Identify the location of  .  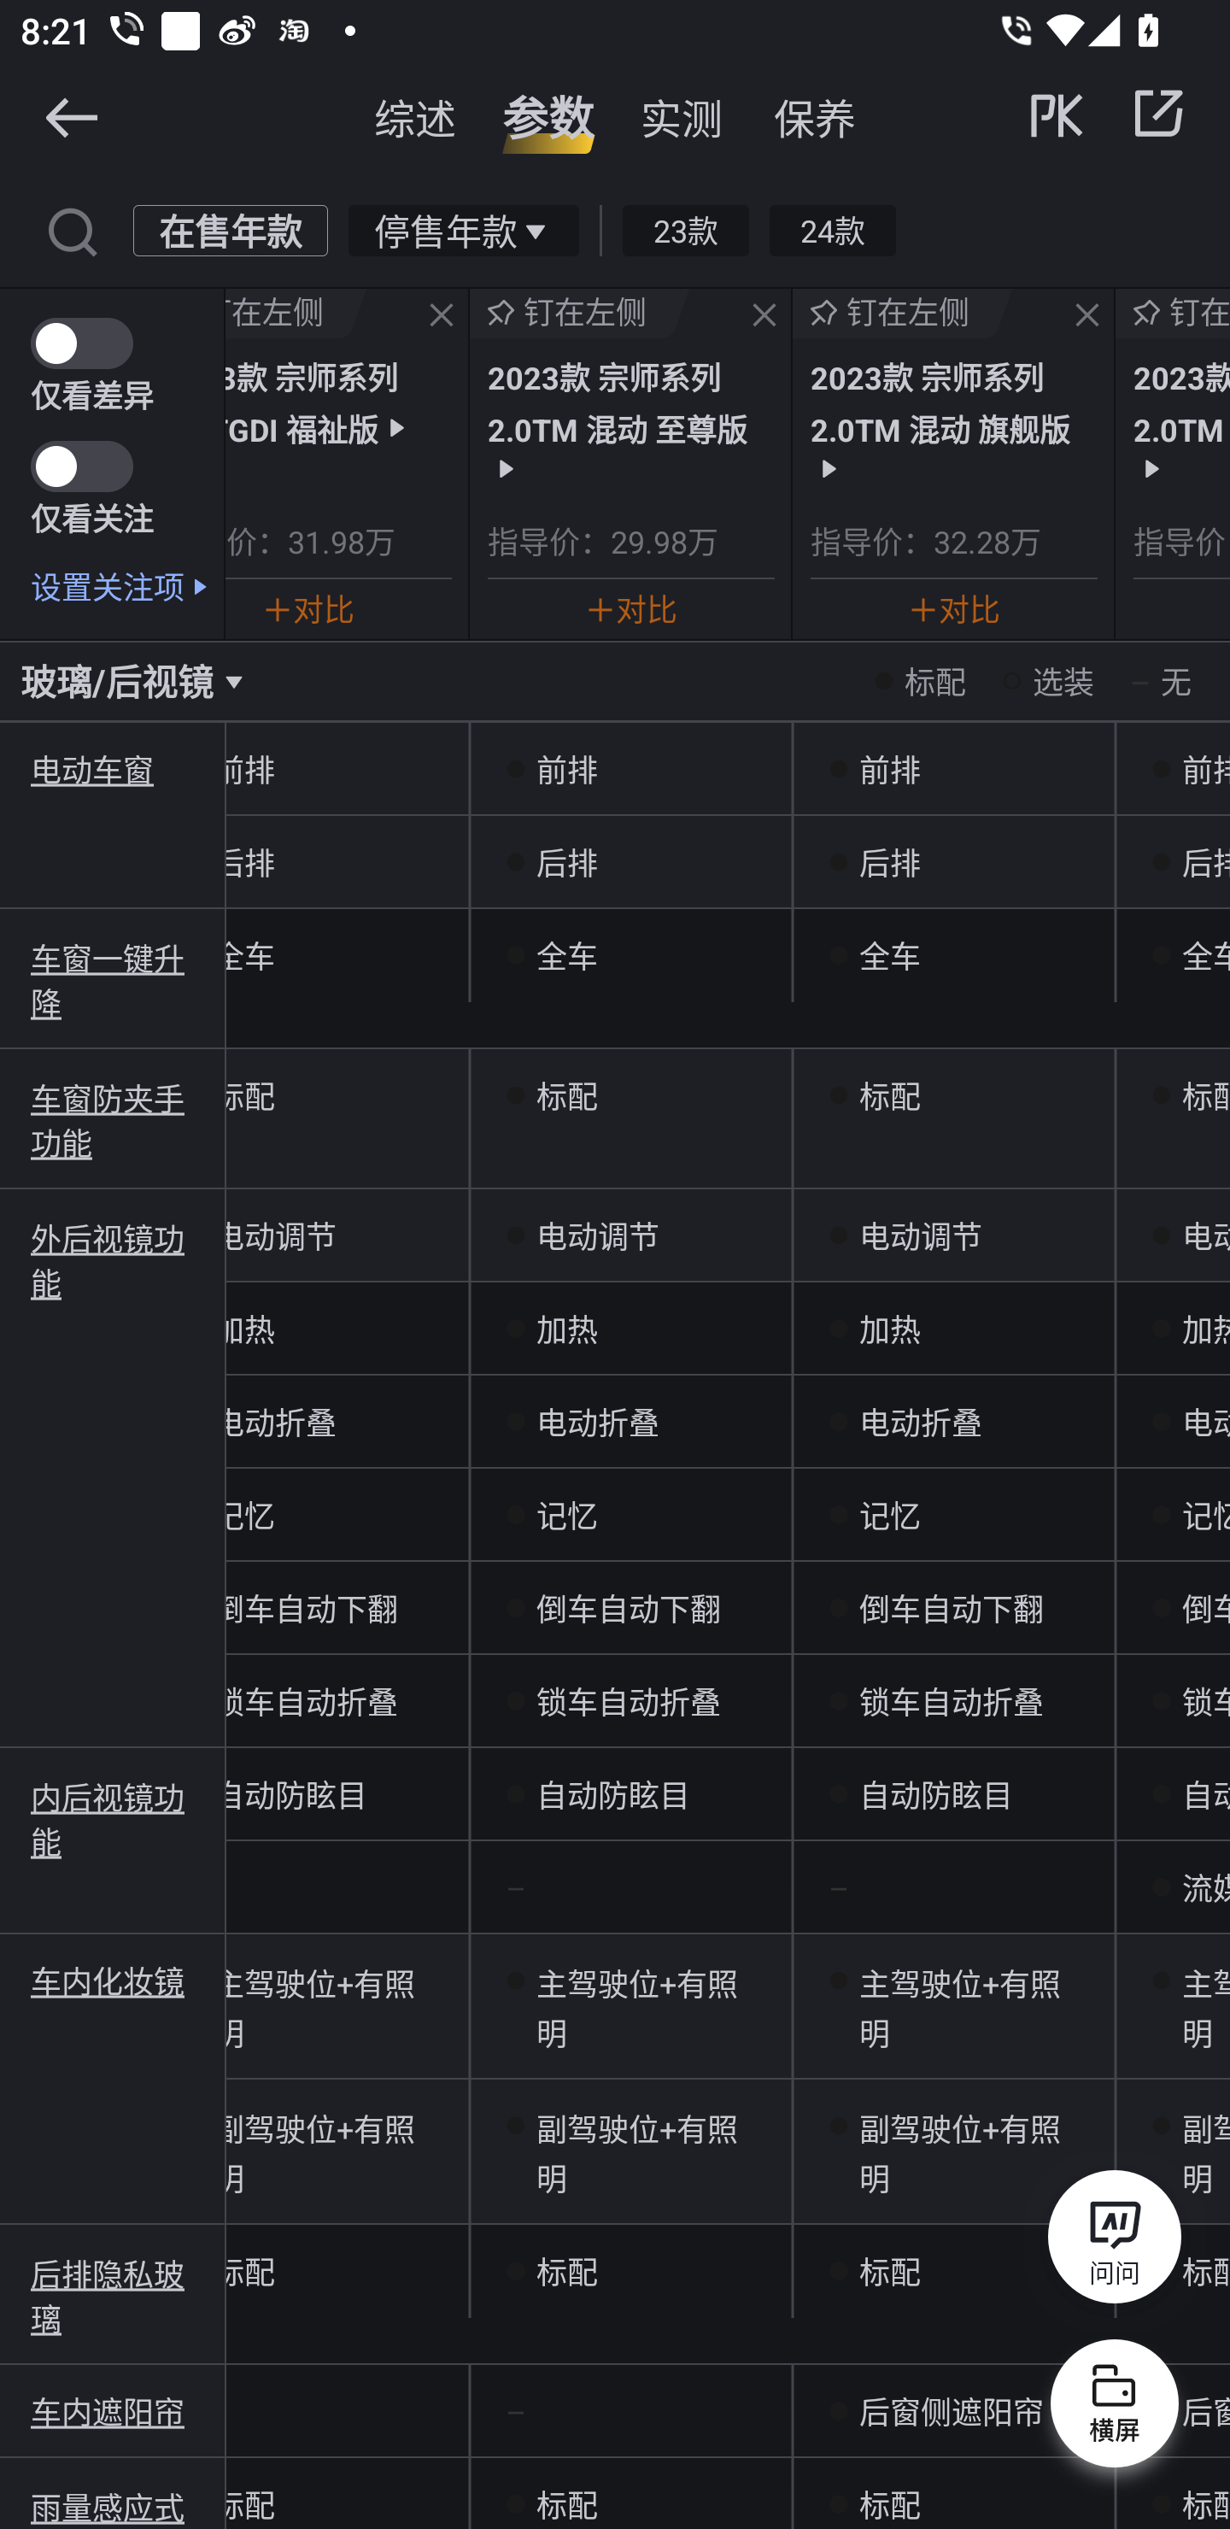
(1109, 114).